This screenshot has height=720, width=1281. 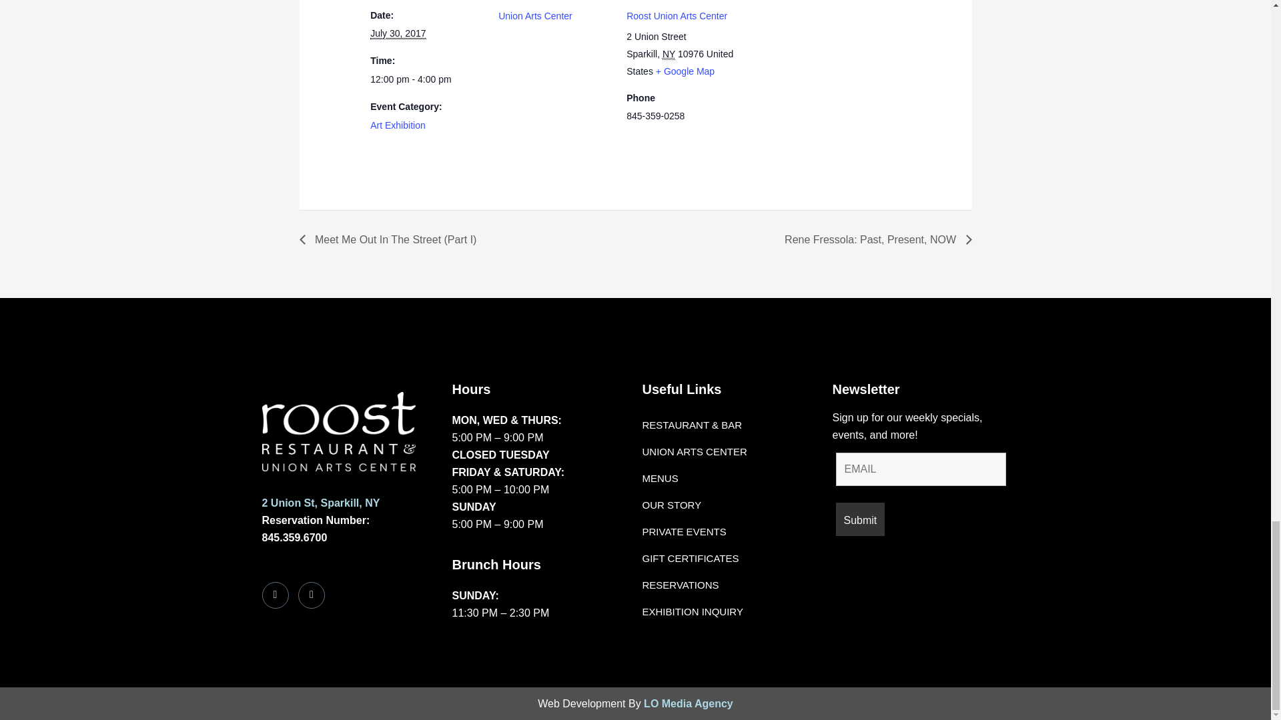 What do you see at coordinates (669, 54) in the screenshot?
I see `New York` at bounding box center [669, 54].